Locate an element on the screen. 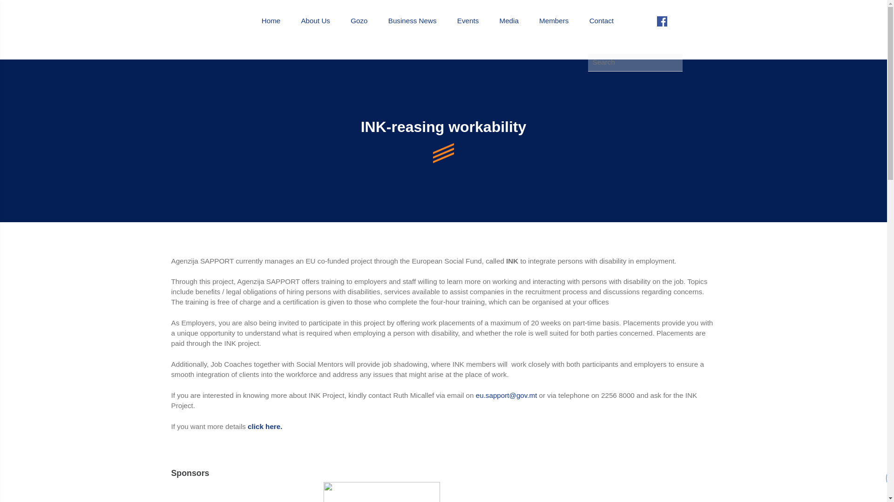 This screenshot has width=894, height=502. Contact is located at coordinates (601, 21).